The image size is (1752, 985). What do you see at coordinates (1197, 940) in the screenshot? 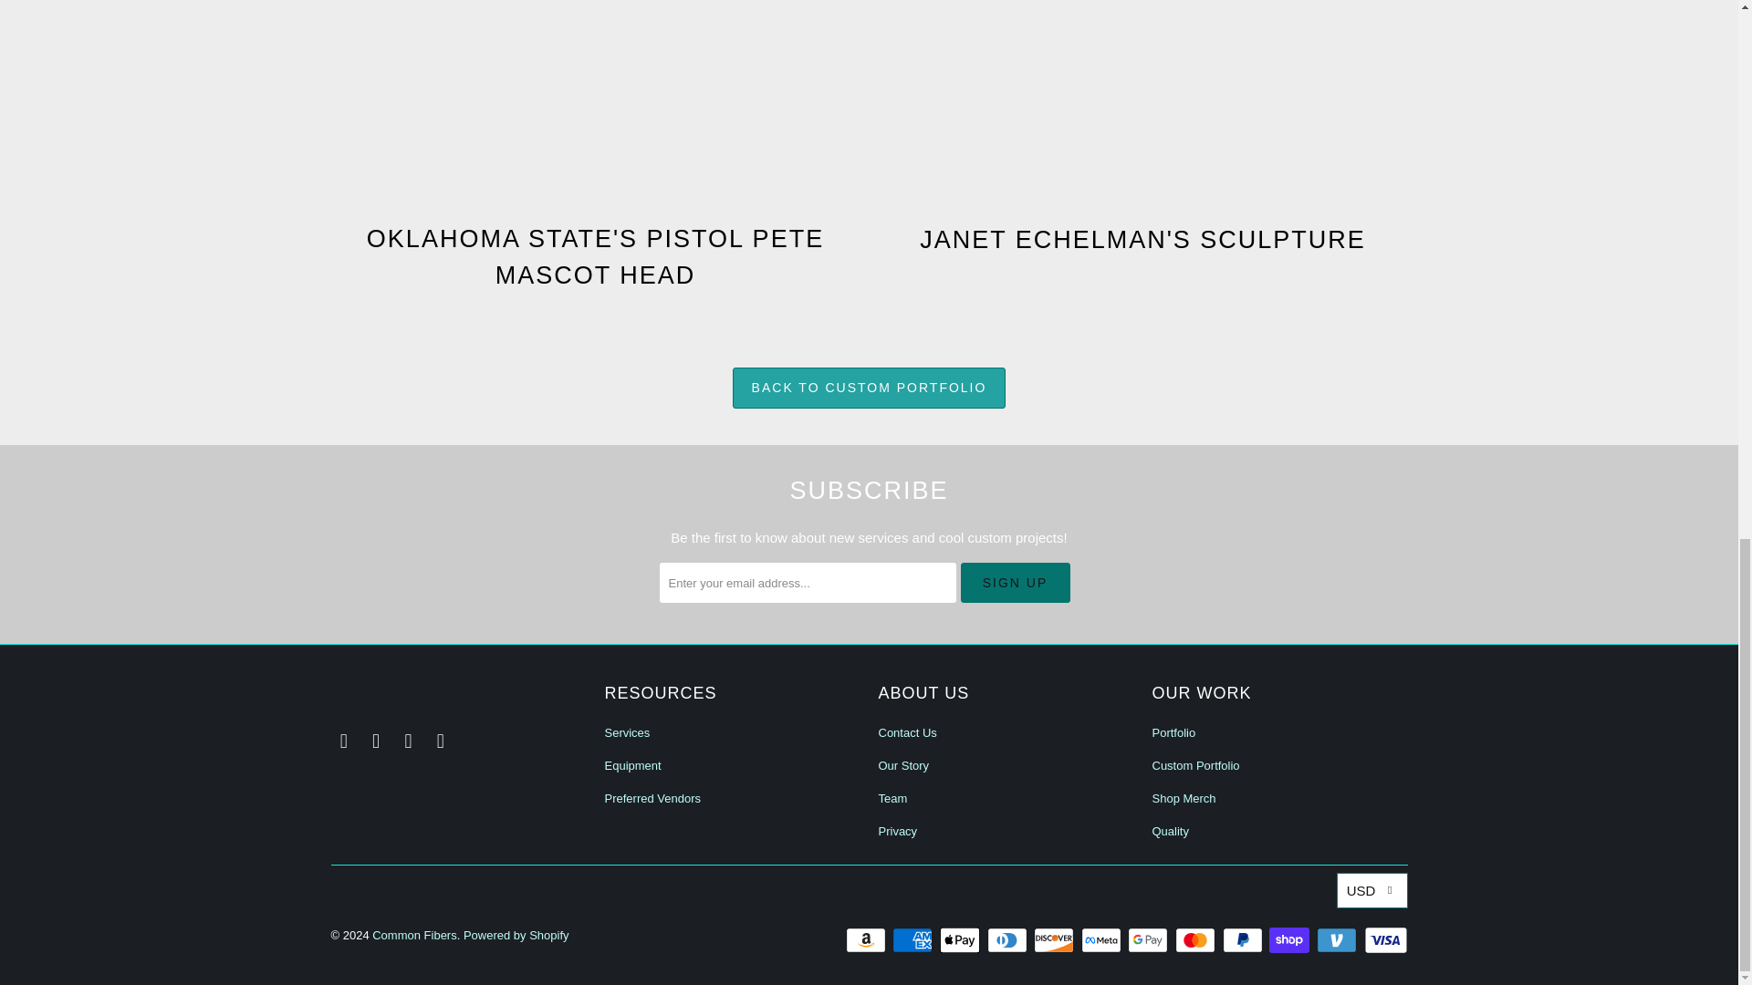
I see `Mastercard` at bounding box center [1197, 940].